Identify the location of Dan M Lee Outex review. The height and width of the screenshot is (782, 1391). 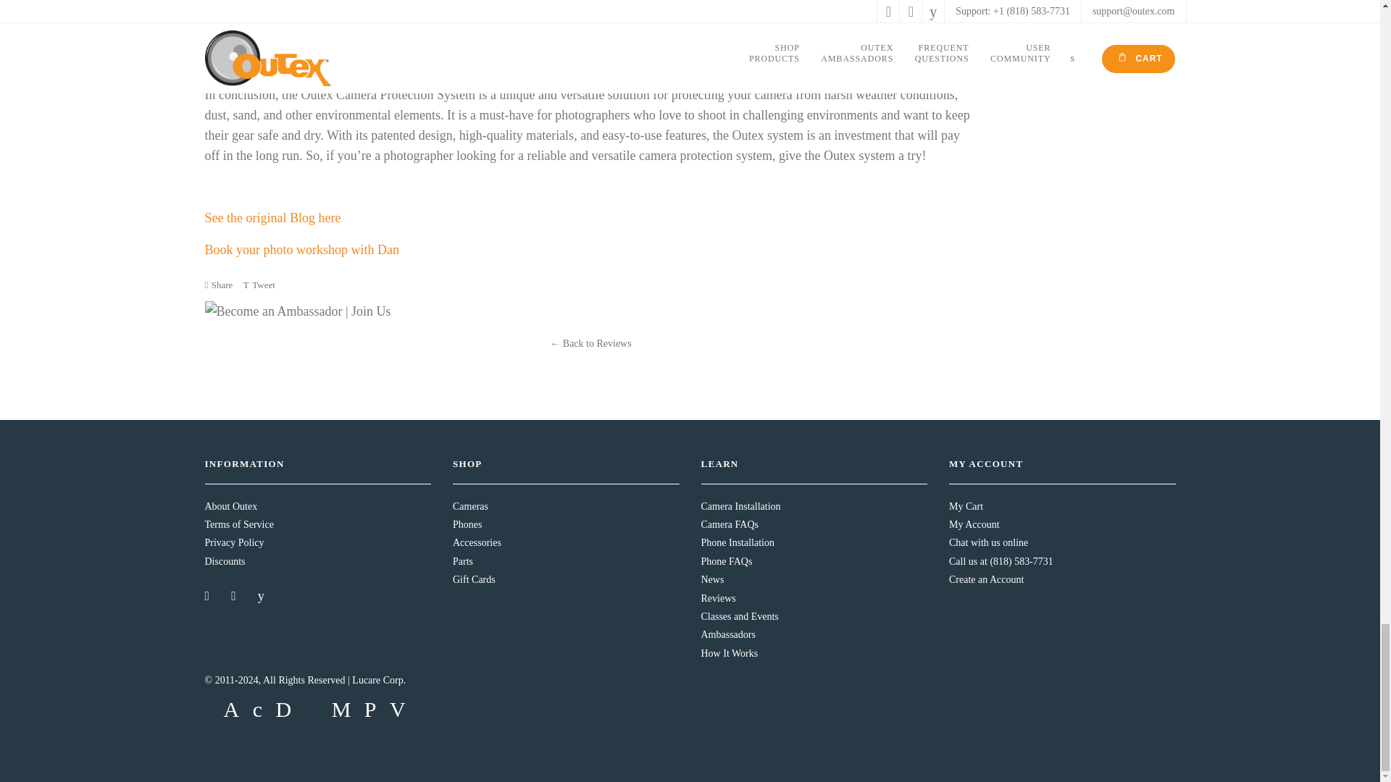
(272, 217).